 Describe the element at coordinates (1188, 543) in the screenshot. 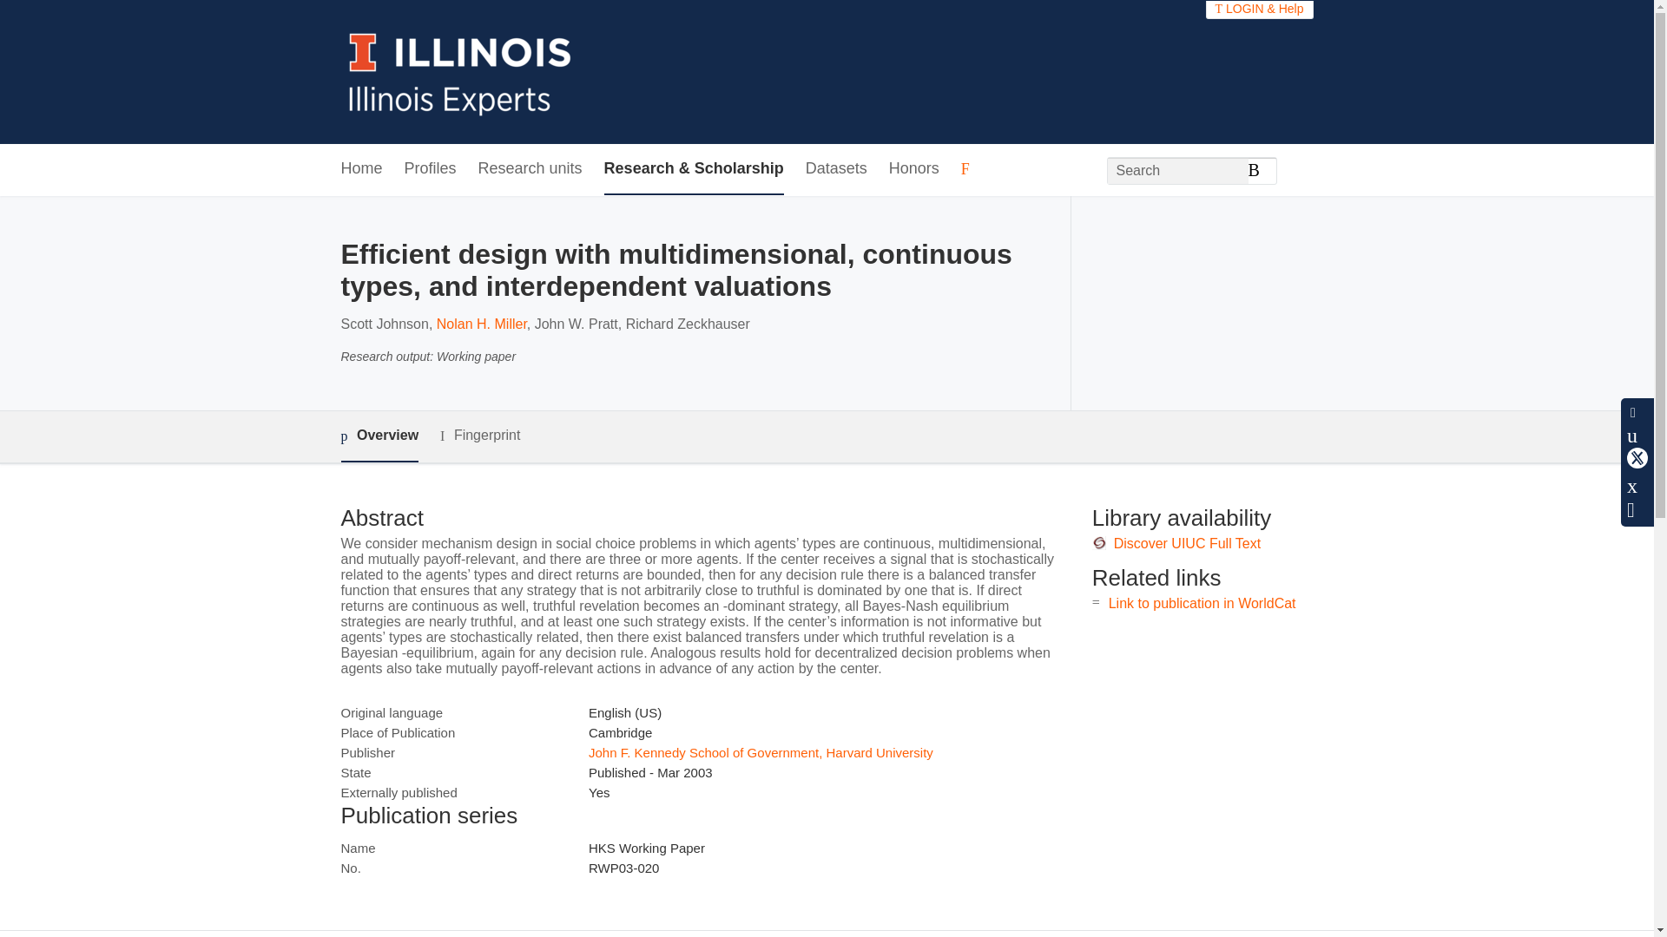

I see `Discover UIUC Full Text` at that location.